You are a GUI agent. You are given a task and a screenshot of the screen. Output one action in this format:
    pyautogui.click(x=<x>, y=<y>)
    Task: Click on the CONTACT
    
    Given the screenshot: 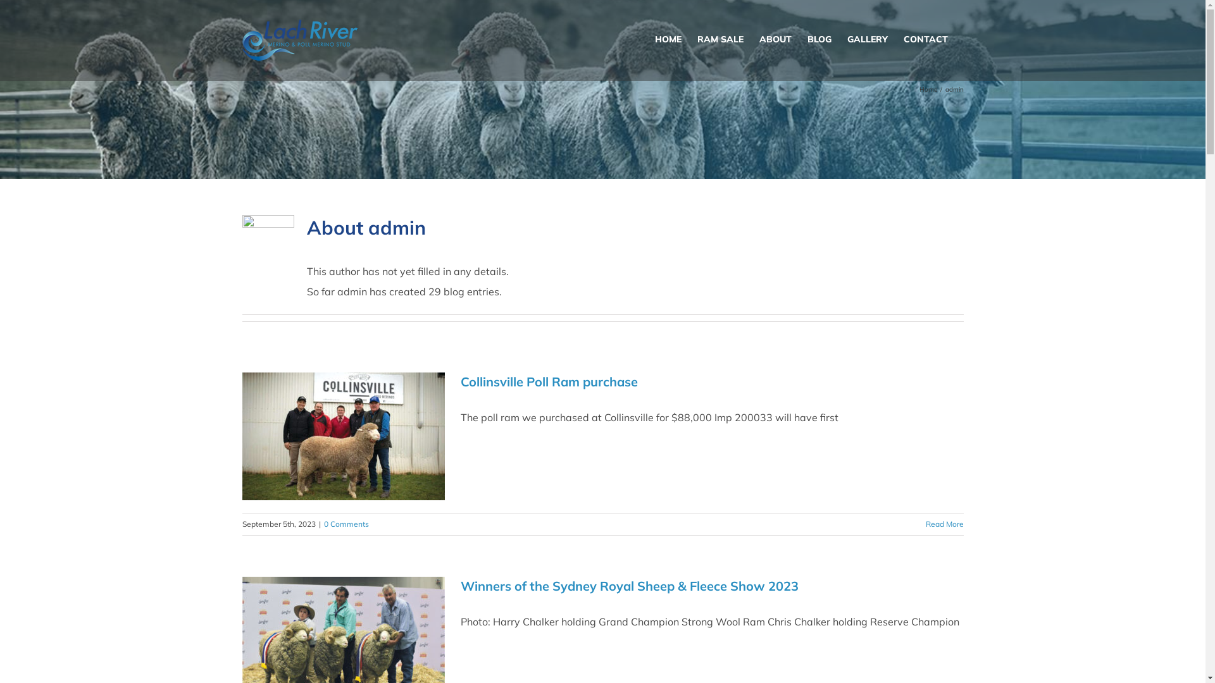 What is the action you would take?
    pyautogui.click(x=926, y=39)
    